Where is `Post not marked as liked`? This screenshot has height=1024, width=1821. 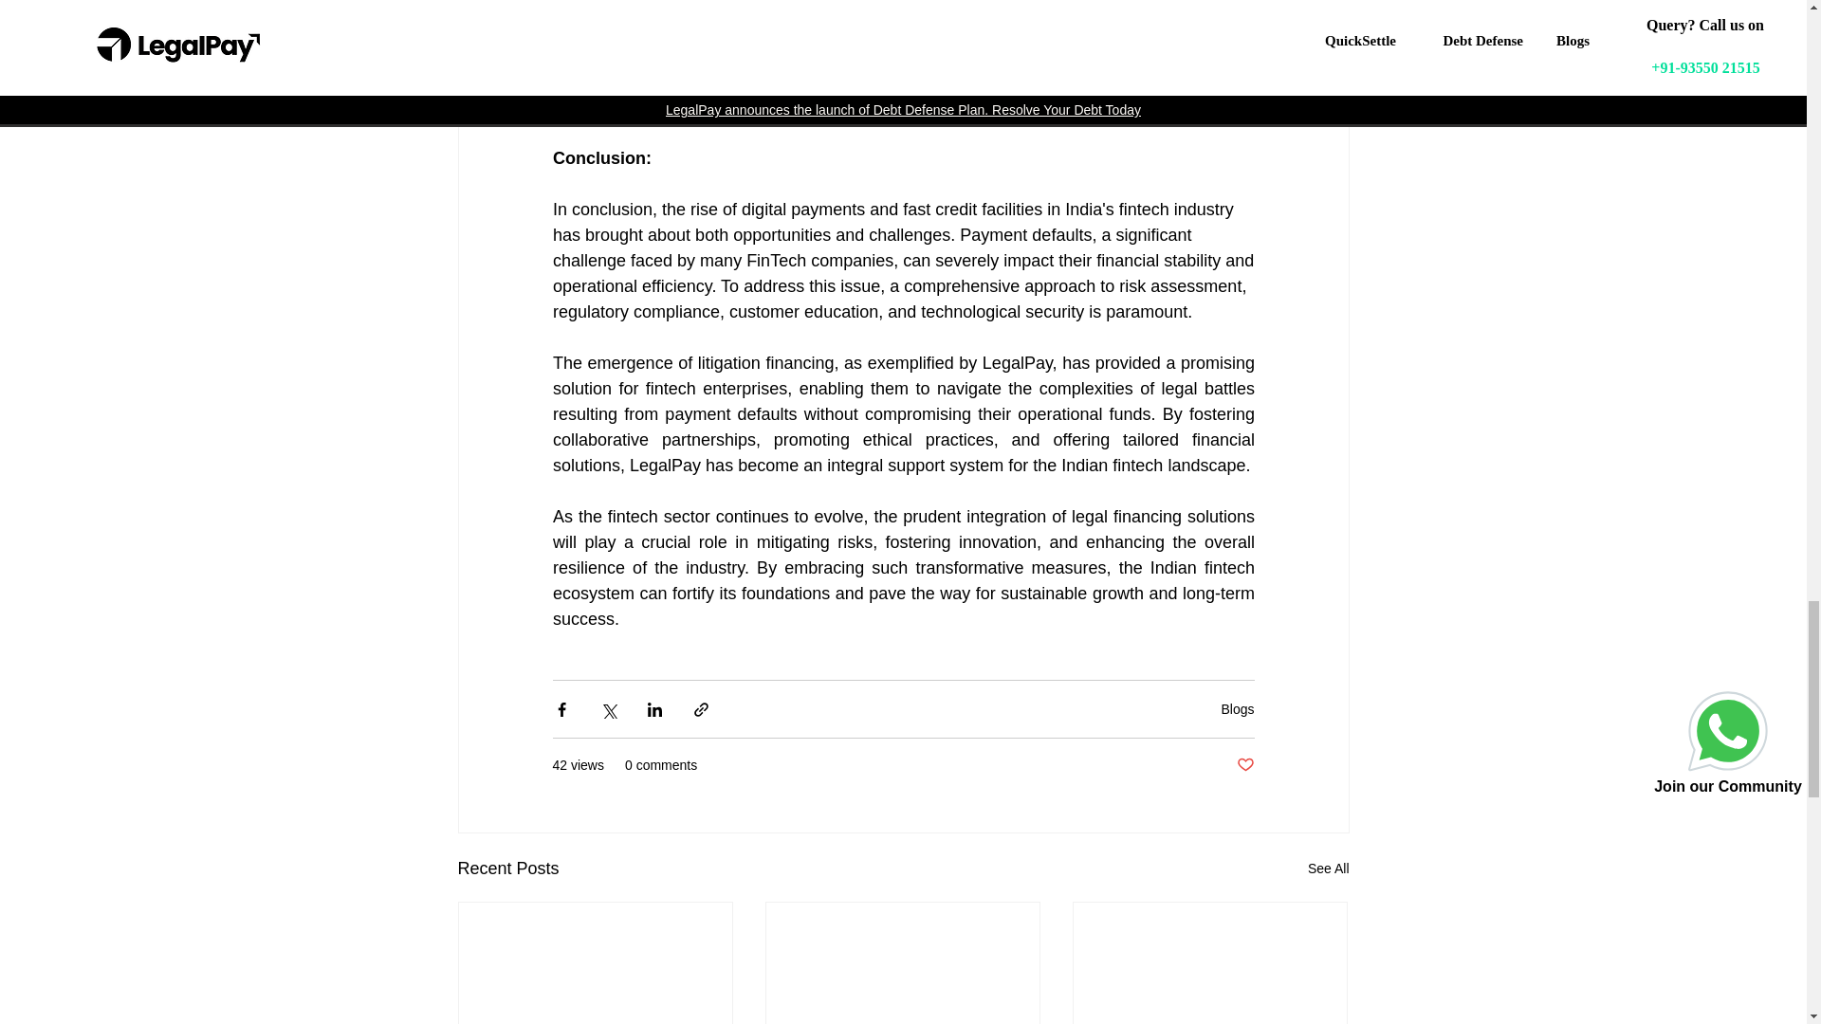 Post not marked as liked is located at coordinates (1244, 765).